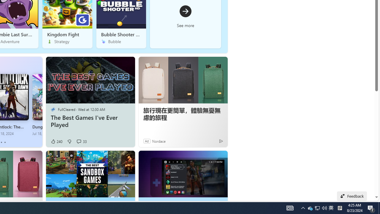  What do you see at coordinates (69, 141) in the screenshot?
I see `Dislike` at bounding box center [69, 141].